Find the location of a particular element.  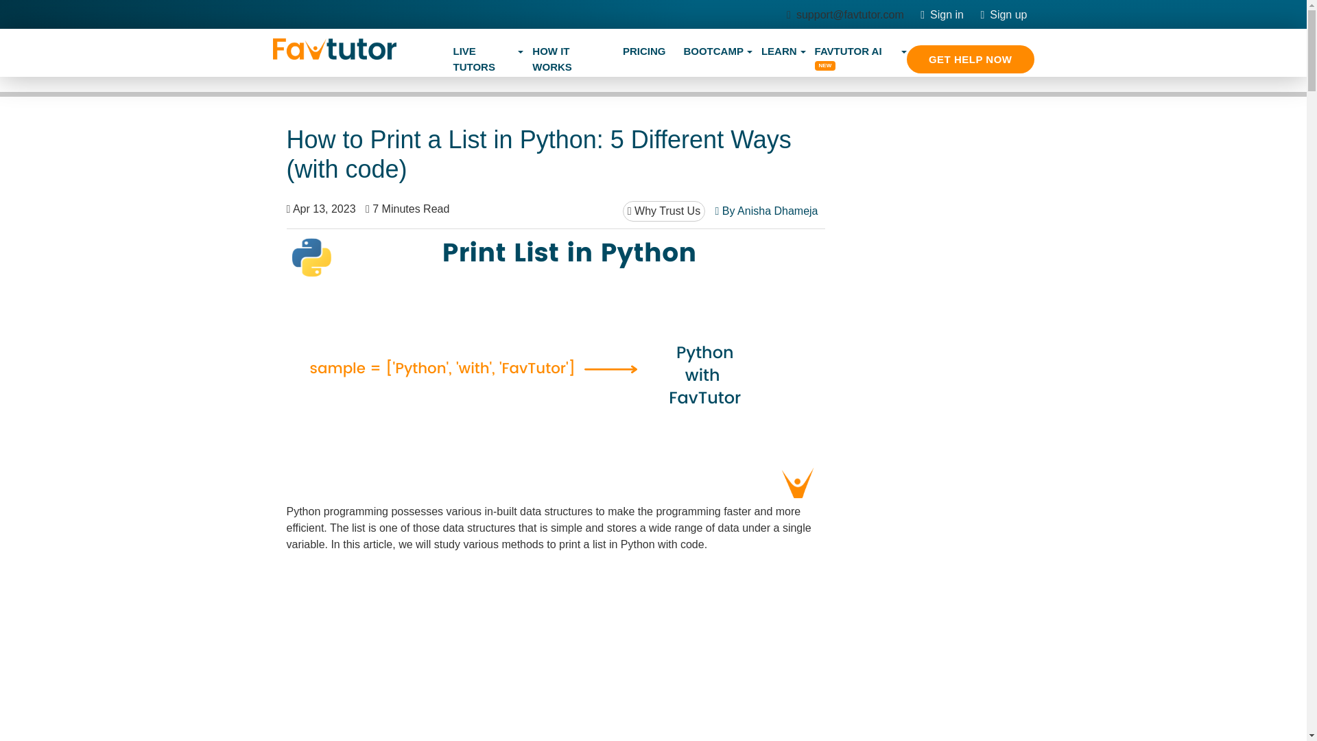

HOW IT WORKS is located at coordinates (568, 59).